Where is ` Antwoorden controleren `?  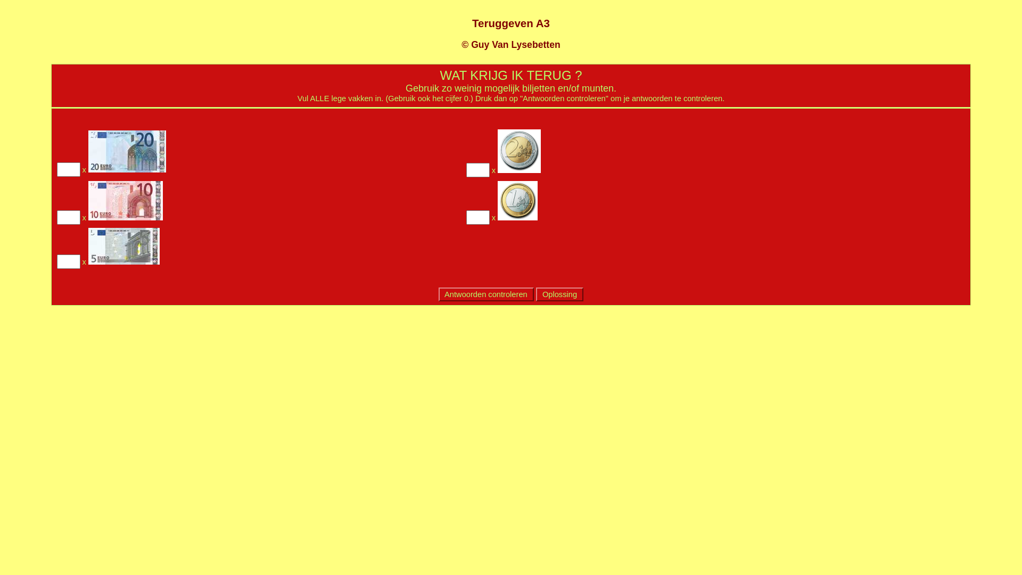
 Antwoorden controleren  is located at coordinates (486, 294).